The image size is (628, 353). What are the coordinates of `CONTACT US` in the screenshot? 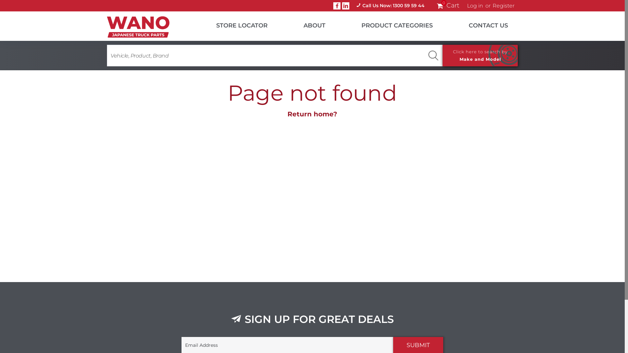 It's located at (480, 24).